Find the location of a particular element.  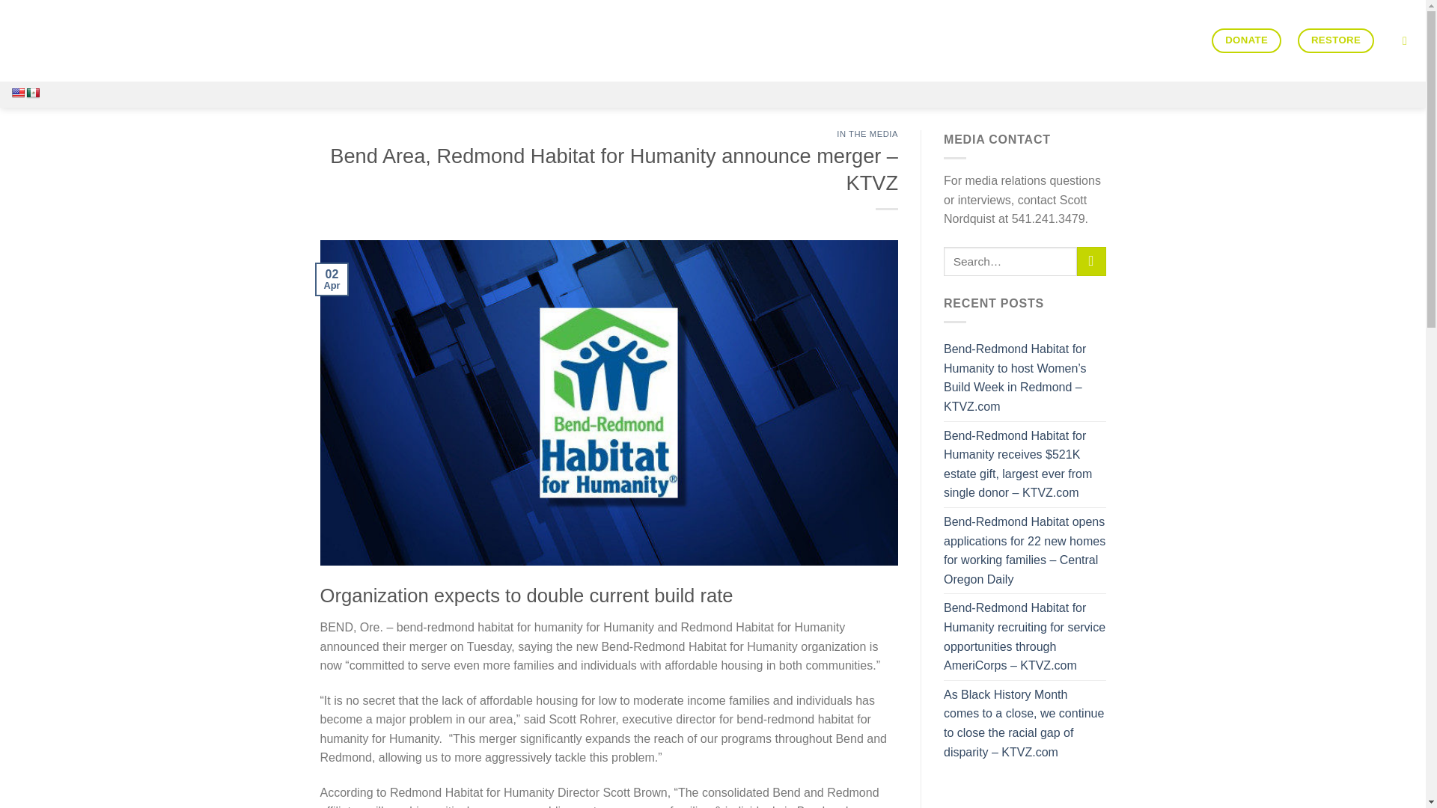

Get Involved is located at coordinates (1007, 40).